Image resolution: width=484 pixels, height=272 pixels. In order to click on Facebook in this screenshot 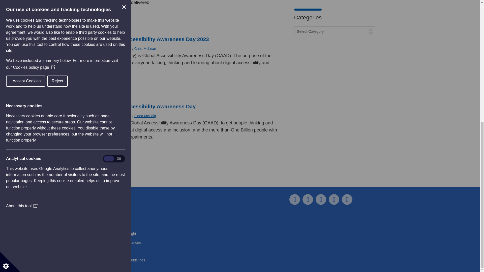, I will do `click(295, 199)`.